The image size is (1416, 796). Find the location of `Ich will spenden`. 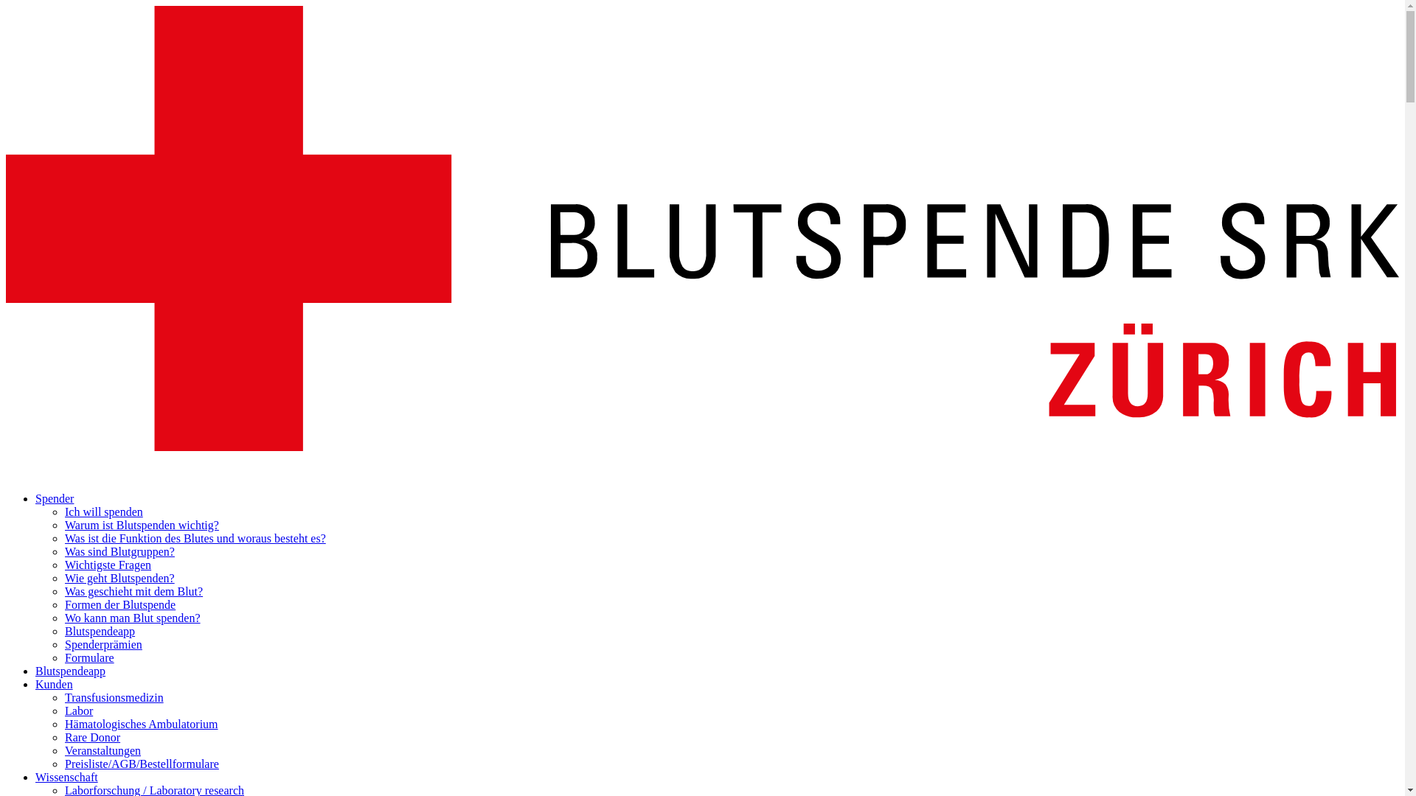

Ich will spenden is located at coordinates (104, 512).